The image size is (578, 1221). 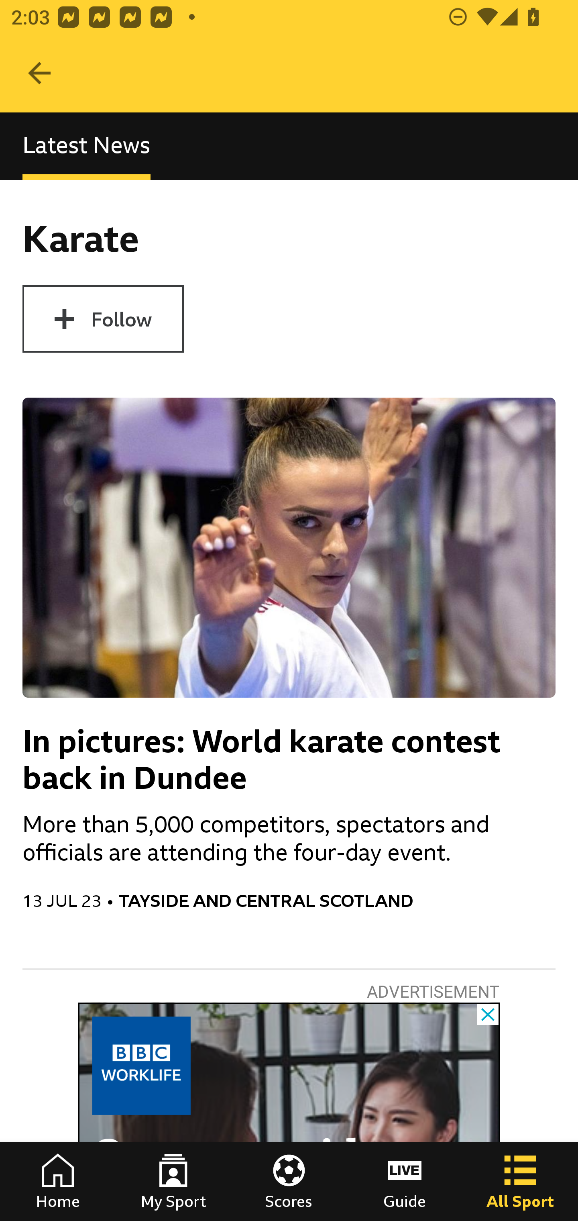 What do you see at coordinates (58, 1182) in the screenshot?
I see `Home` at bounding box center [58, 1182].